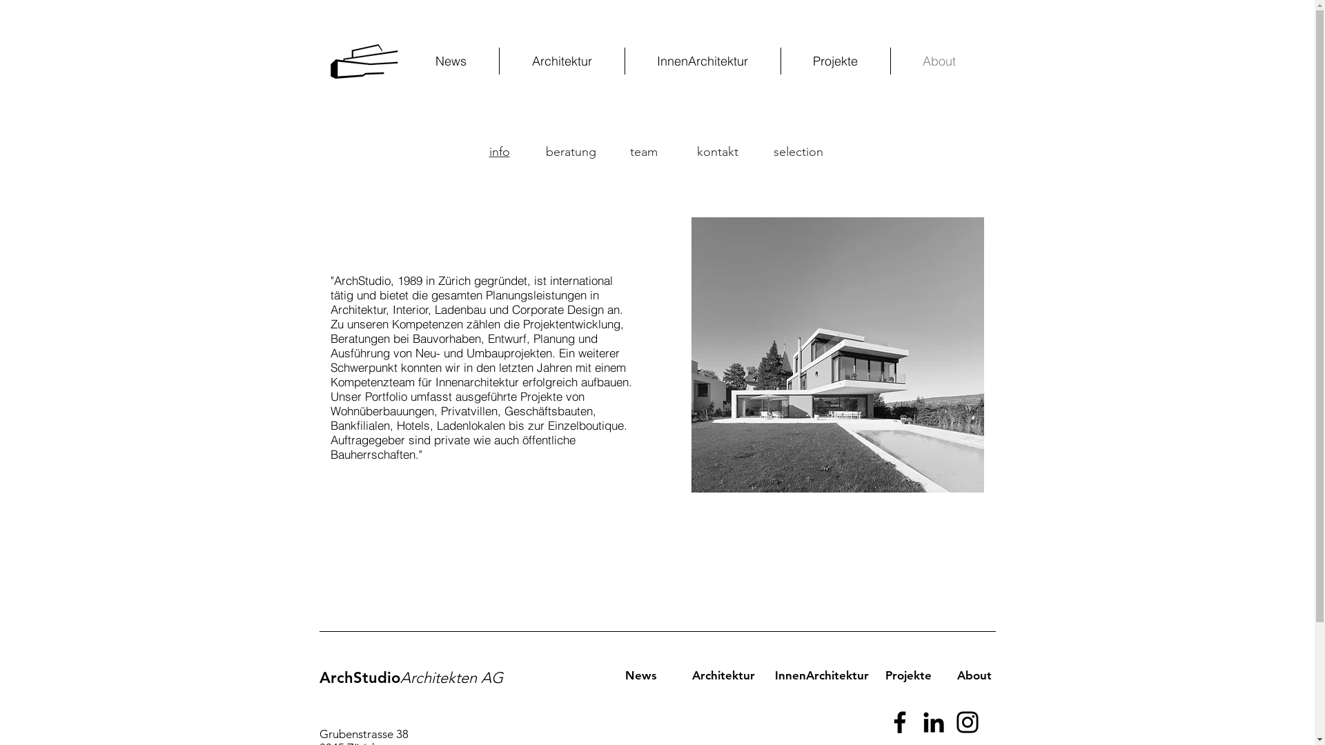 This screenshot has height=745, width=1325. I want to click on News, so click(641, 675).